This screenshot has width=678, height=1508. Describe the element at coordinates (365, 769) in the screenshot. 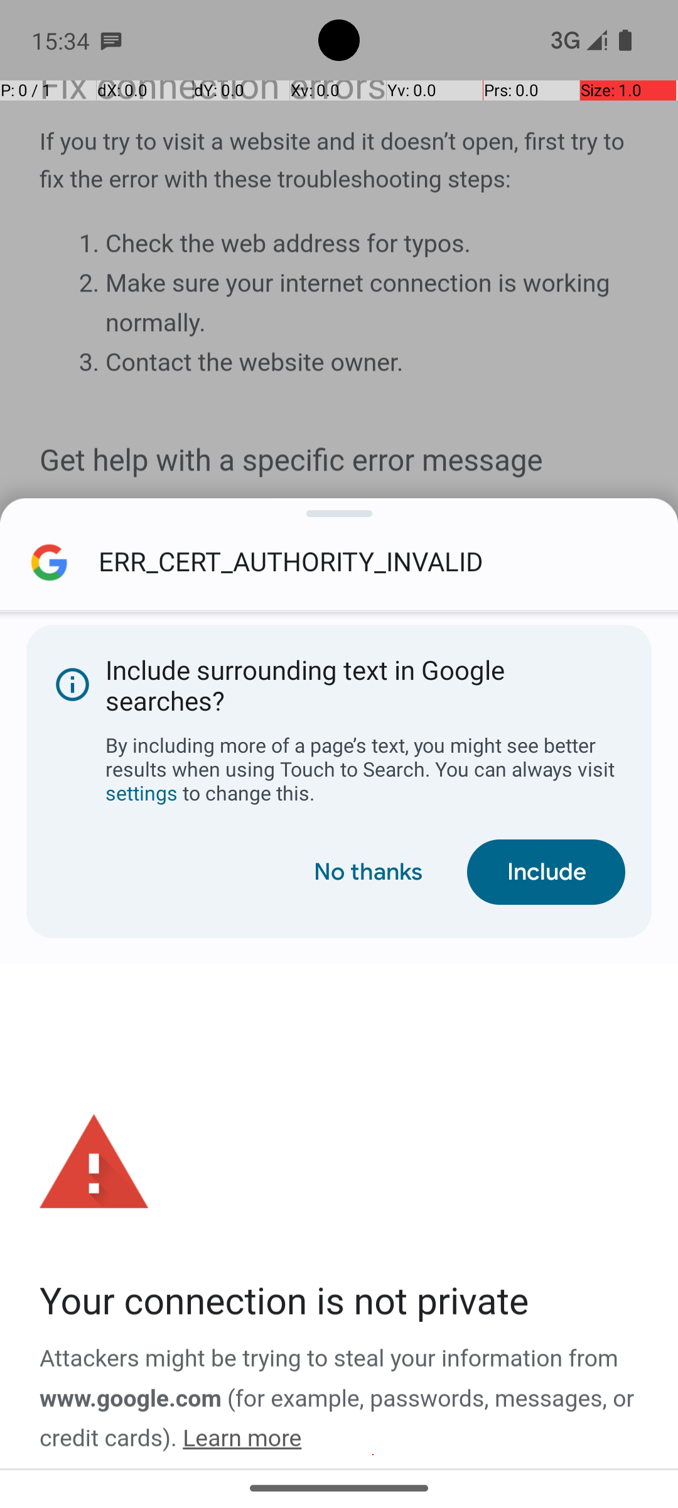

I see `By including more of a page’s text, you might see better results when using Touch to Search. You can always visit settings to change this.` at that location.